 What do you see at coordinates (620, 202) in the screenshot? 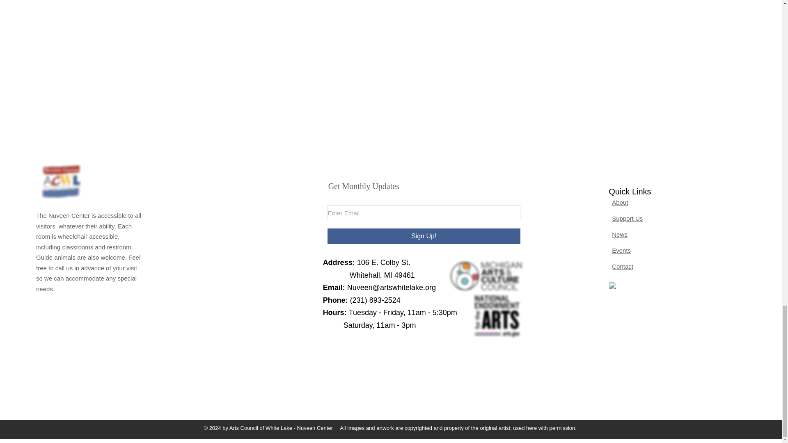
I see `About` at bounding box center [620, 202].